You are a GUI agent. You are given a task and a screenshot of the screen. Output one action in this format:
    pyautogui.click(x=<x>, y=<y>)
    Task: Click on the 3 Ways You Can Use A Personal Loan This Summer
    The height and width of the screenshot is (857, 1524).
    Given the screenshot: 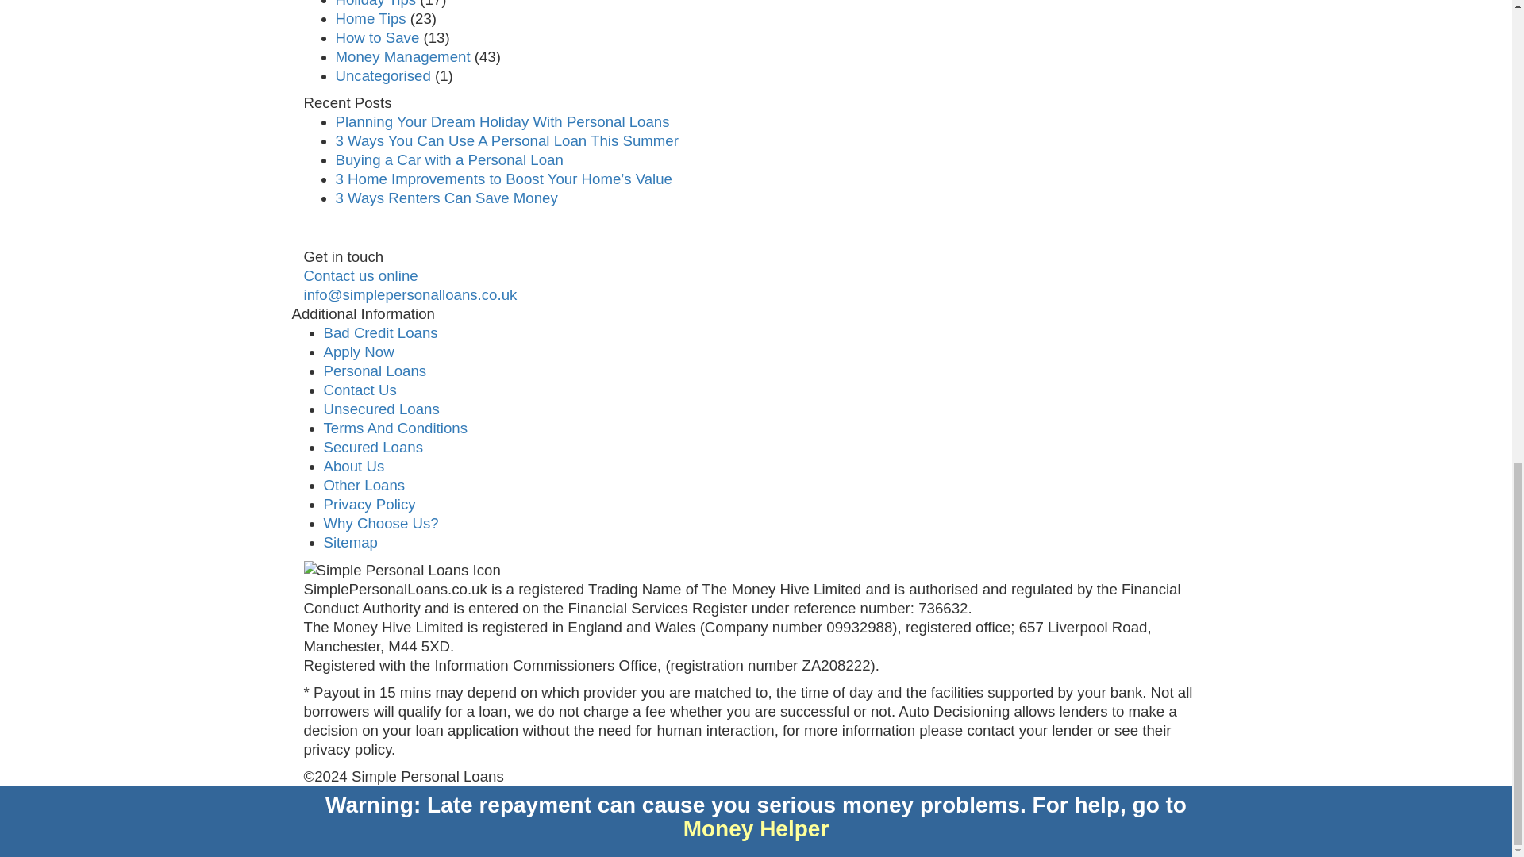 What is the action you would take?
    pyautogui.click(x=506, y=140)
    